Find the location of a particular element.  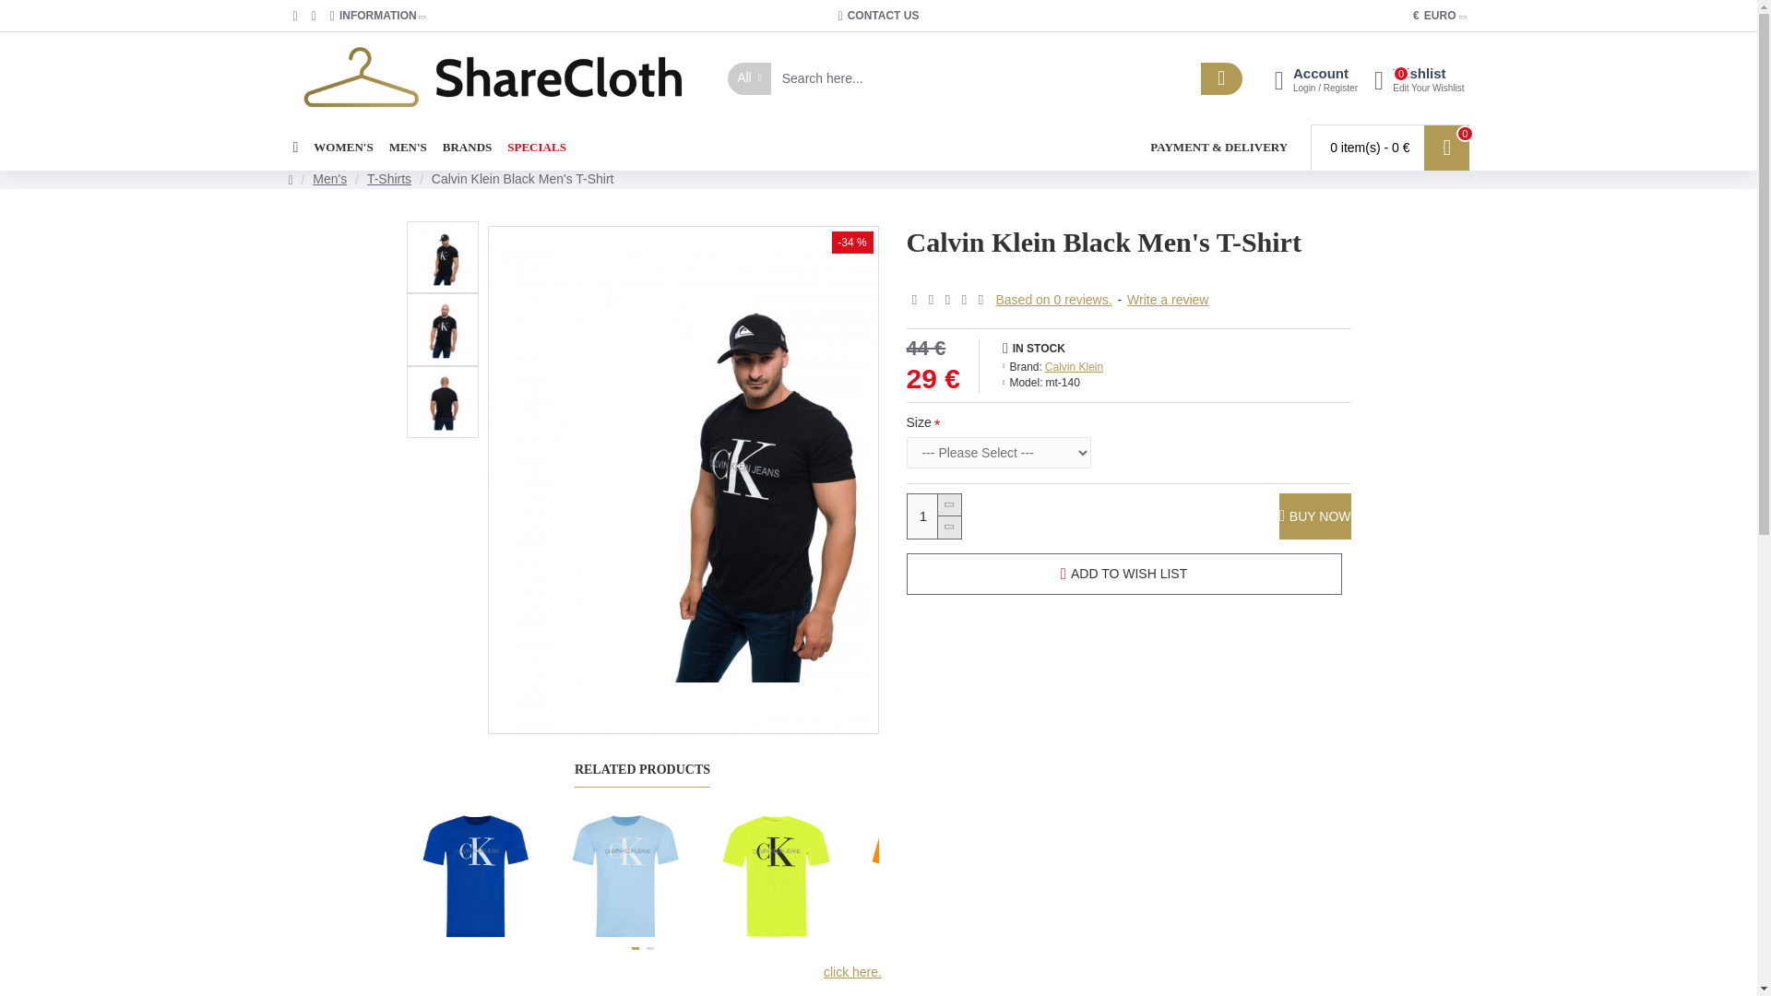

Calvin Klein Black Men's T-Shirt is located at coordinates (441, 328).